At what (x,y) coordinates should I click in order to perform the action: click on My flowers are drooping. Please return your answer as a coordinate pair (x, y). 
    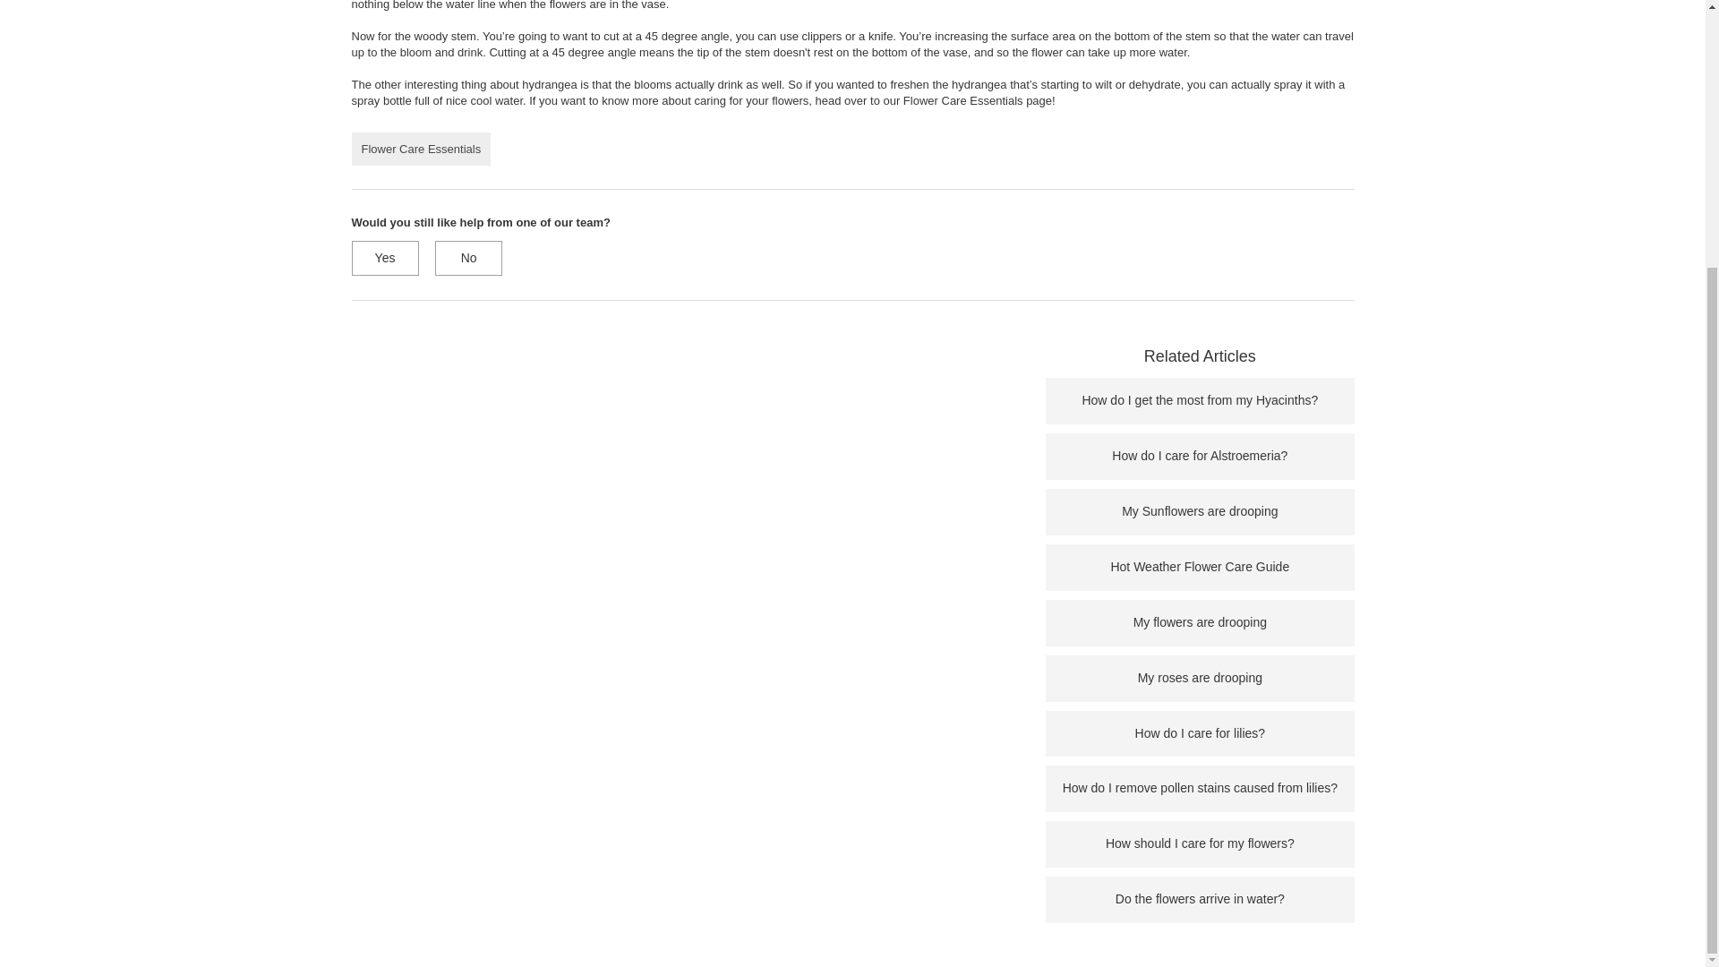
    Looking at the image, I should click on (1200, 621).